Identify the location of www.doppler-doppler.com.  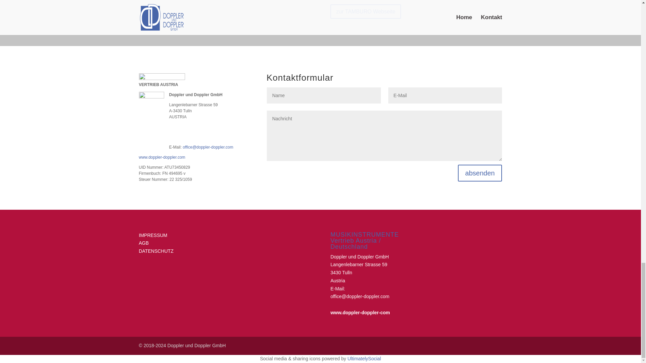
(161, 157).